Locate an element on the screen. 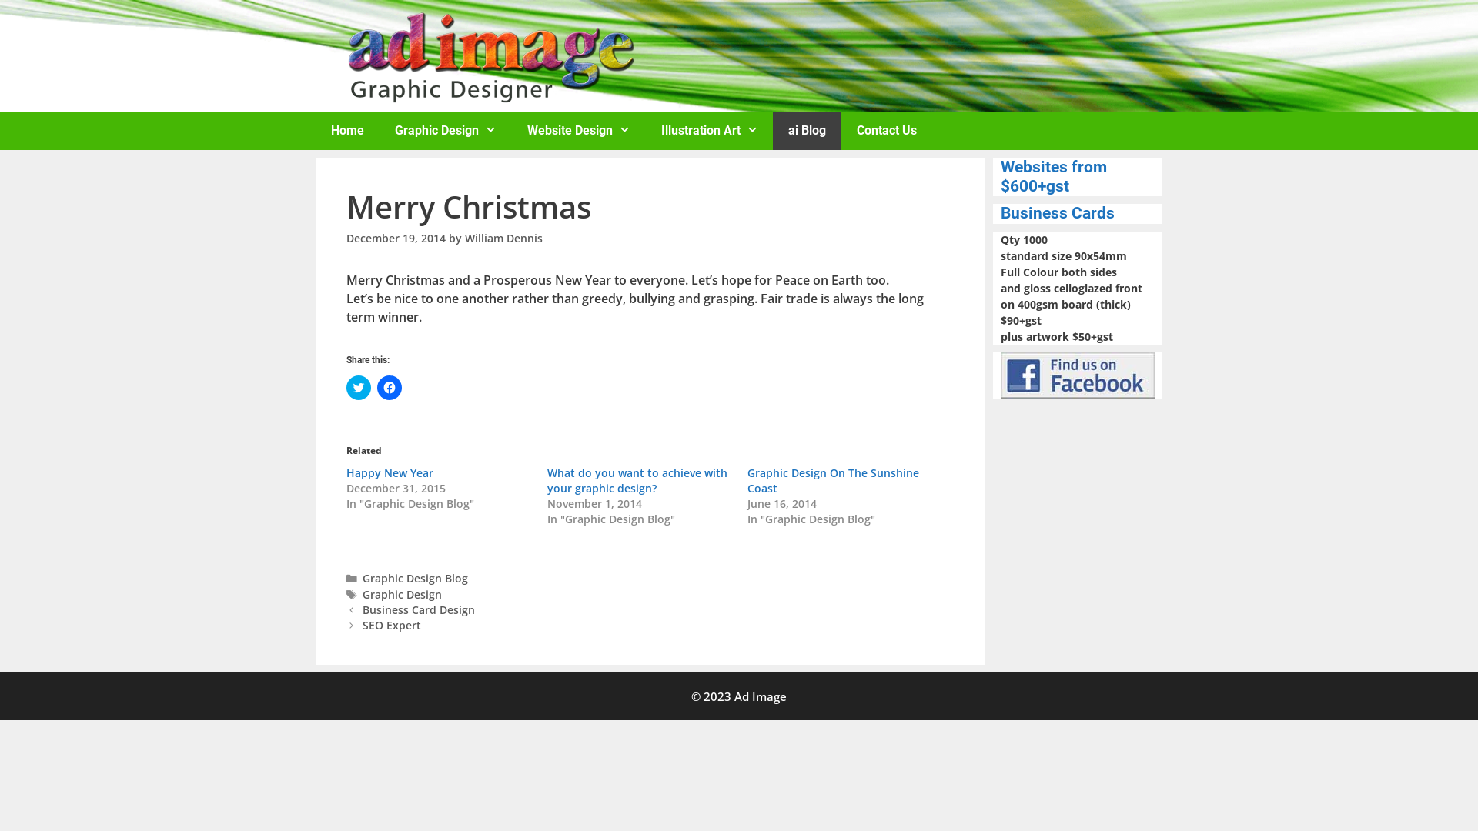 Image resolution: width=1478 pixels, height=831 pixels. Graphic Design On The Sunshine Coast is located at coordinates (833, 480).